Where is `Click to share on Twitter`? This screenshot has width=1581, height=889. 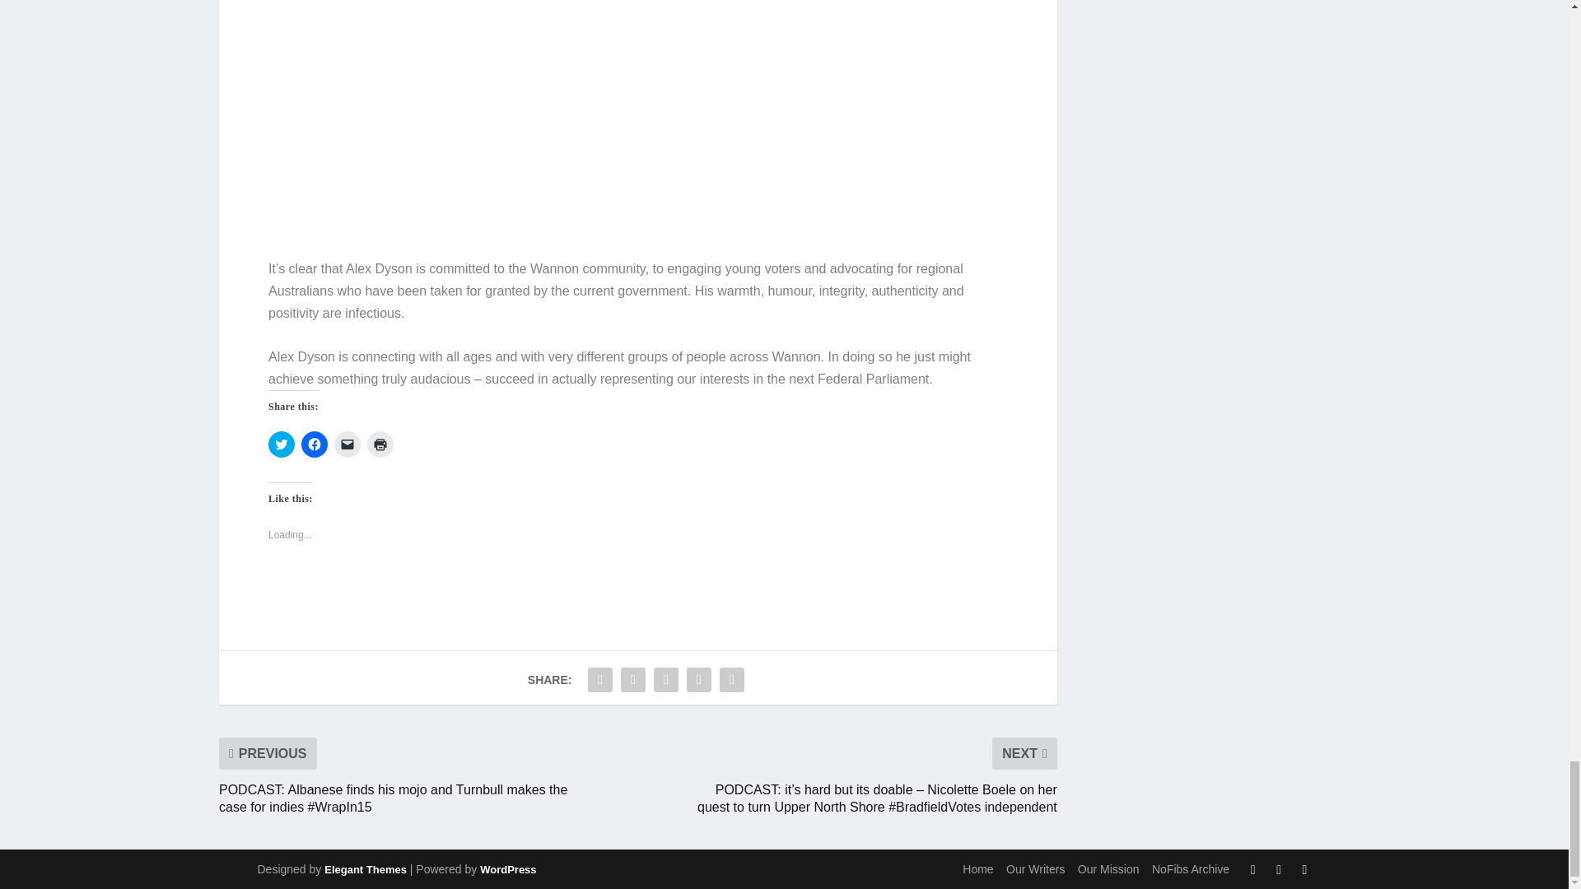
Click to share on Twitter is located at coordinates (282, 444).